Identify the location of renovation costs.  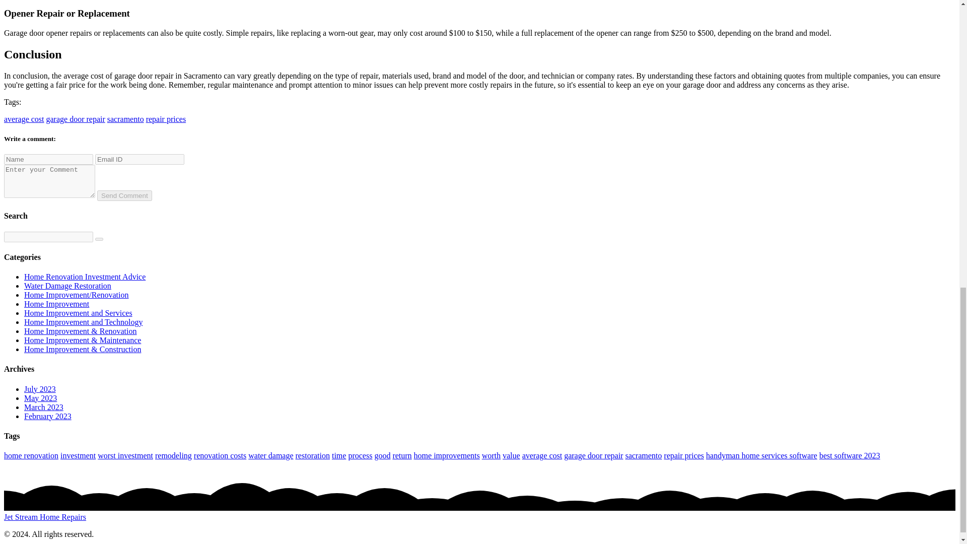
(220, 455).